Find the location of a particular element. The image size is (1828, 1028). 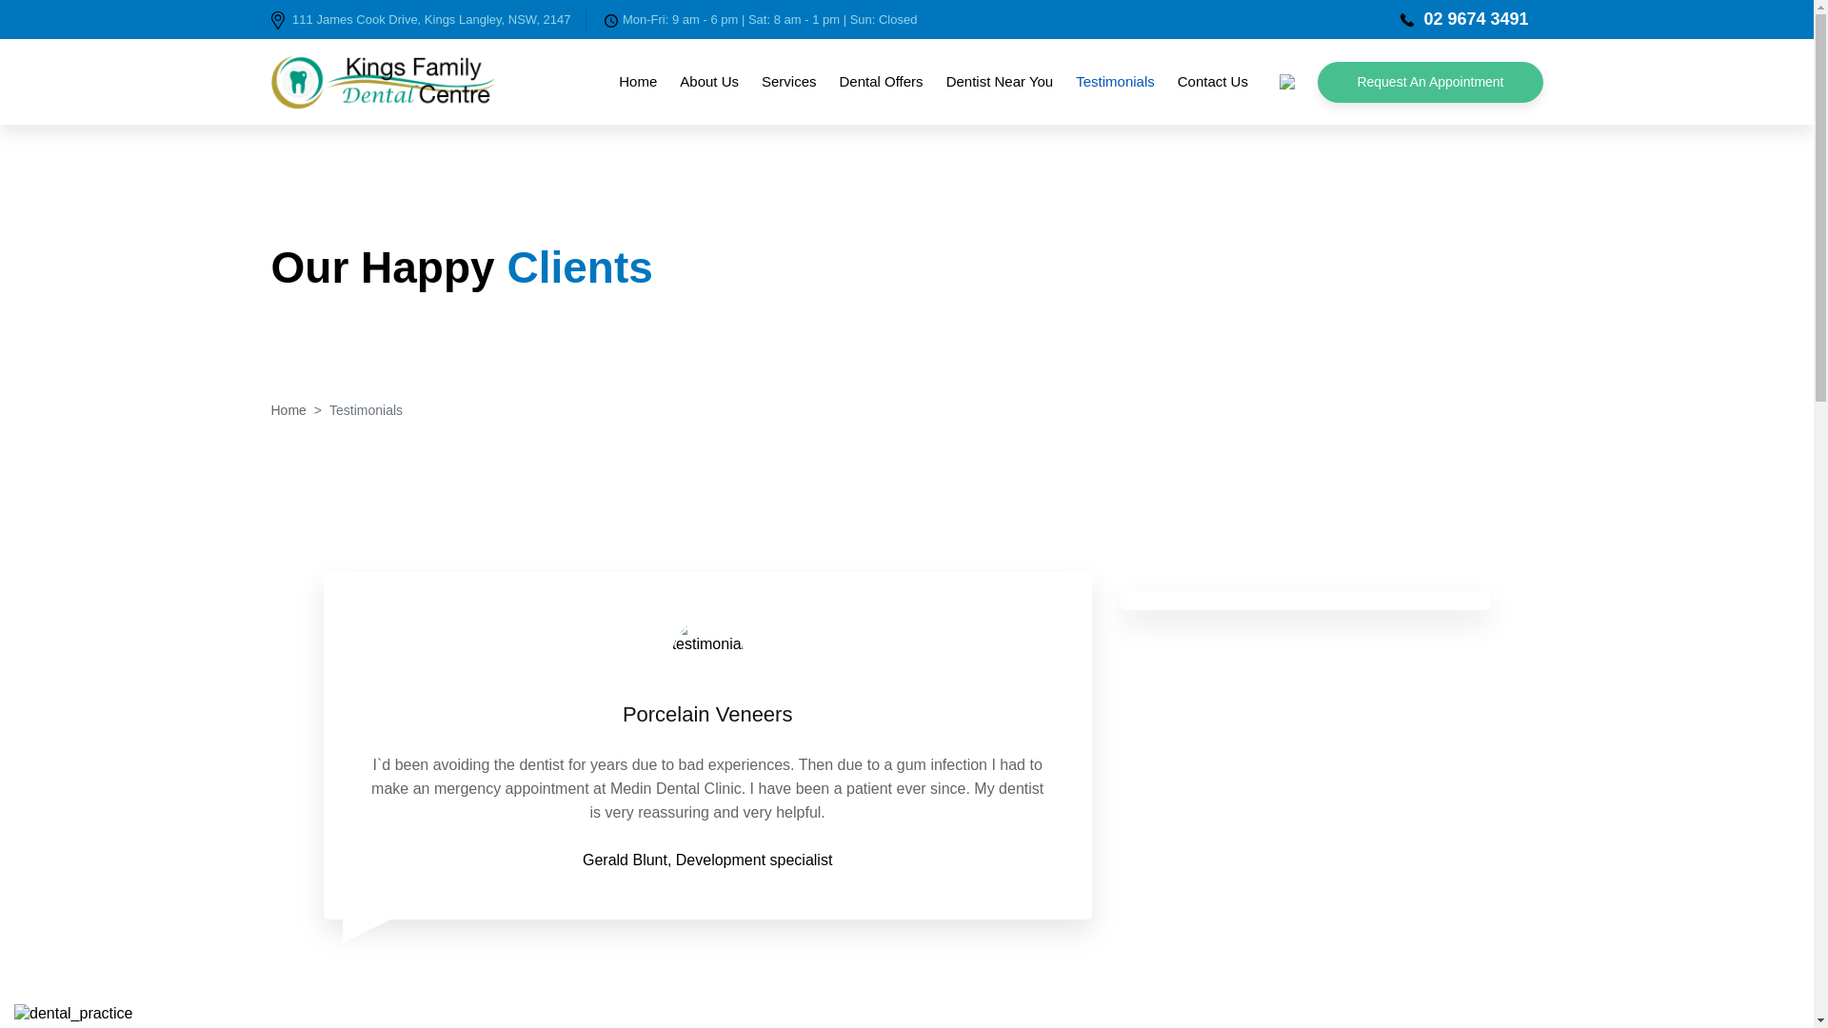

Contact Us is located at coordinates (1213, 82).